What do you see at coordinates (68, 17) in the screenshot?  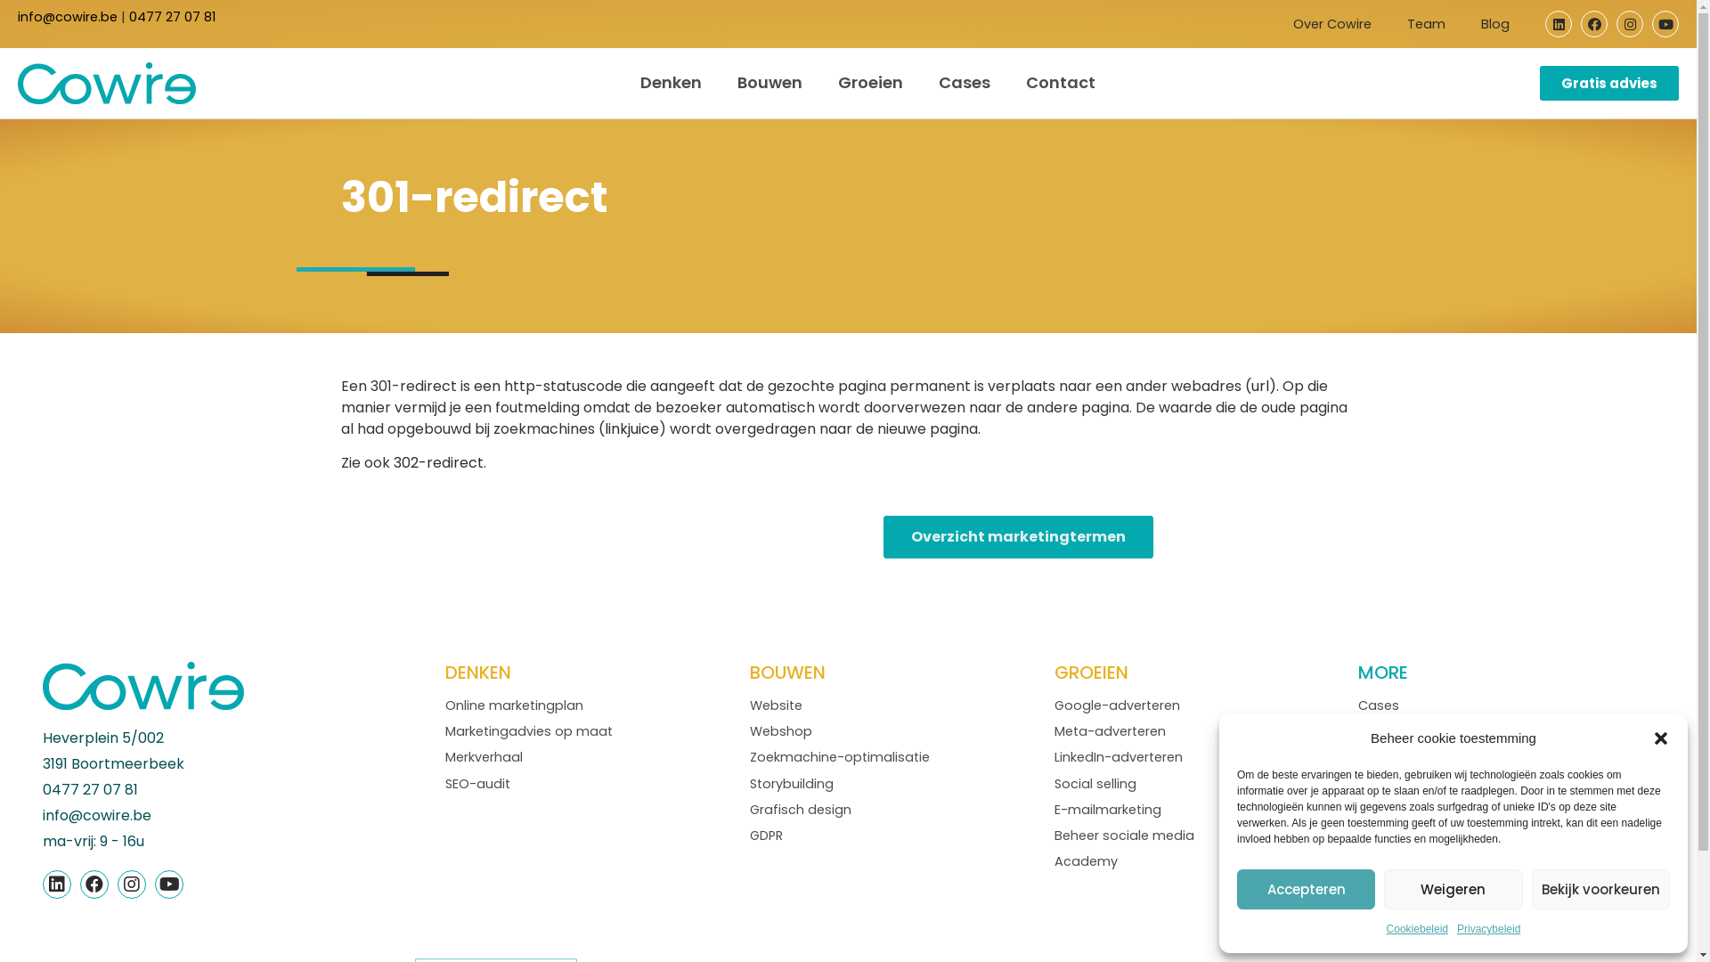 I see `info@cowire.be` at bounding box center [68, 17].